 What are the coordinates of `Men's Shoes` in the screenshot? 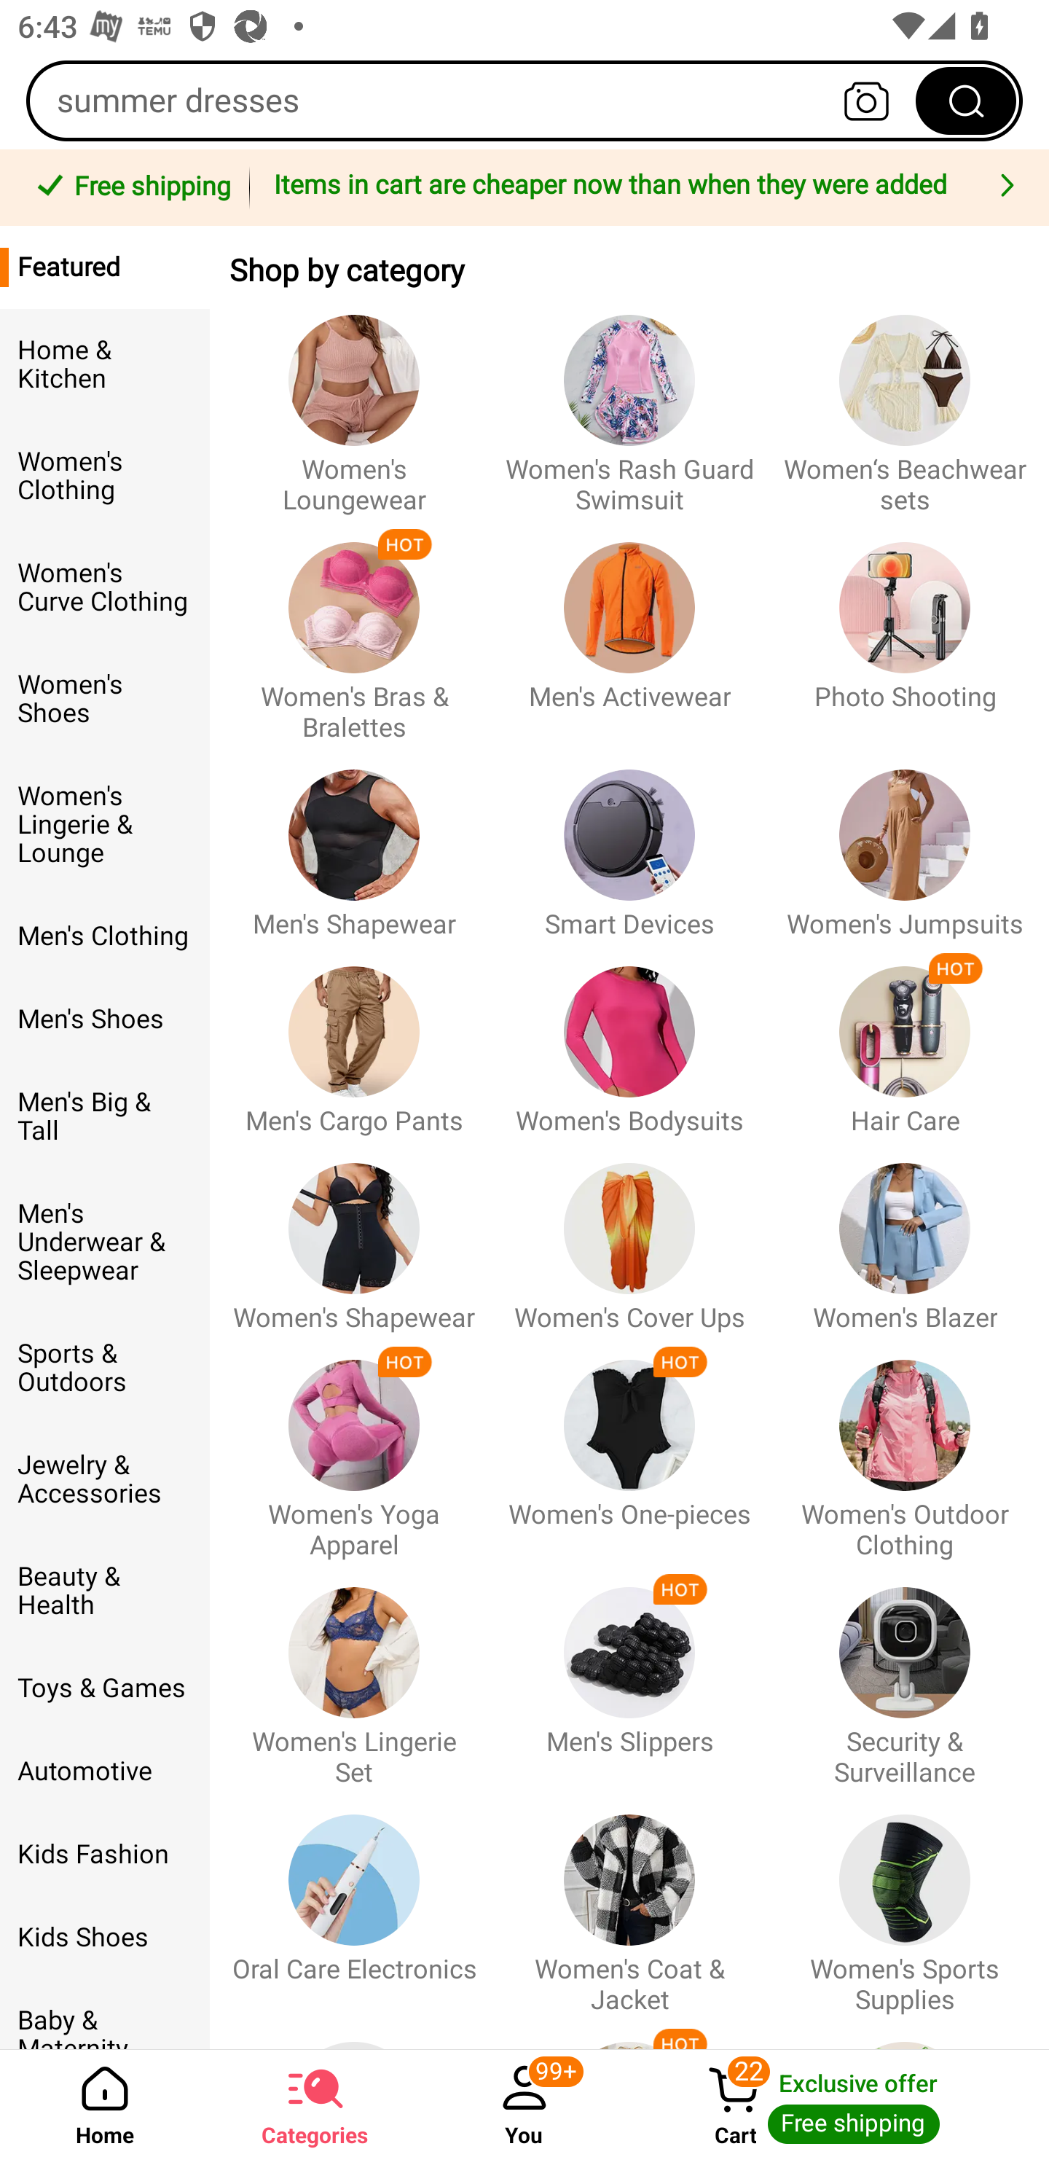 It's located at (105, 1019).